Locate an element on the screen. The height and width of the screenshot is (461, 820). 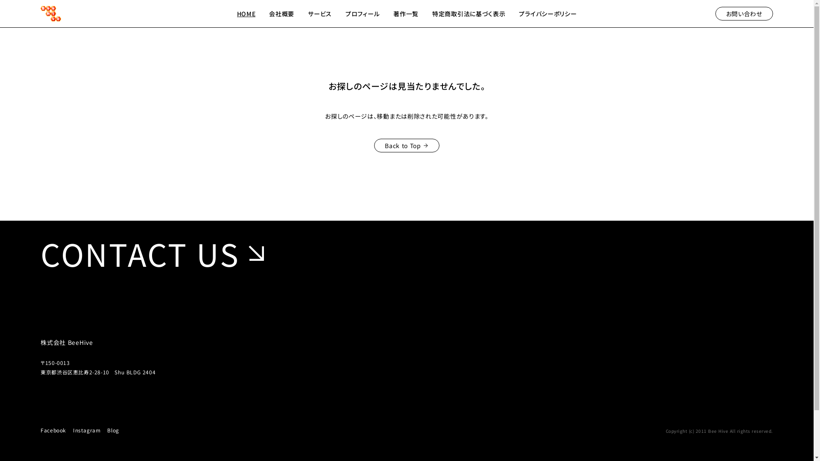
Back to Top is located at coordinates (407, 146).